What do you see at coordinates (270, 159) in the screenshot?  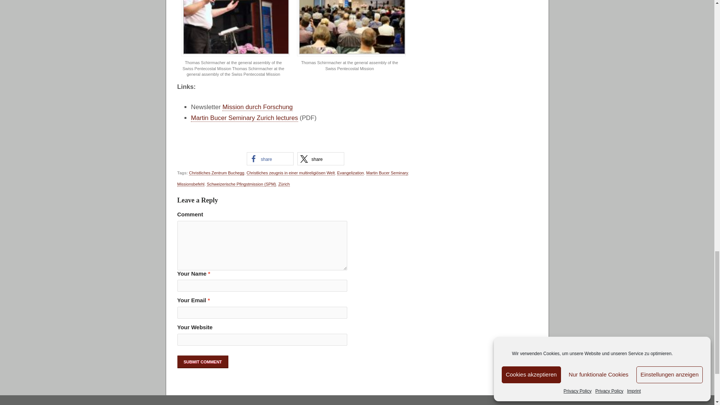 I see `Share on Facebook` at bounding box center [270, 159].